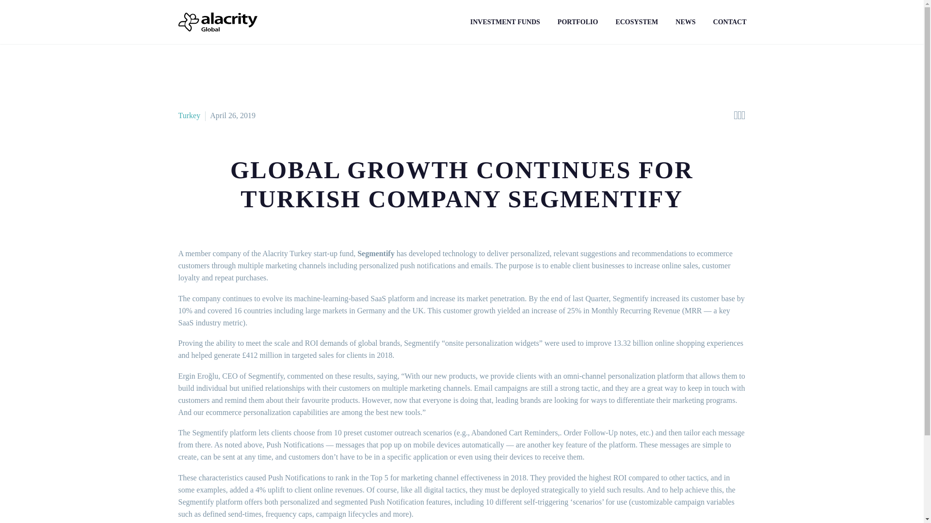 The width and height of the screenshot is (931, 523). I want to click on PORTFOLIO, so click(578, 22).